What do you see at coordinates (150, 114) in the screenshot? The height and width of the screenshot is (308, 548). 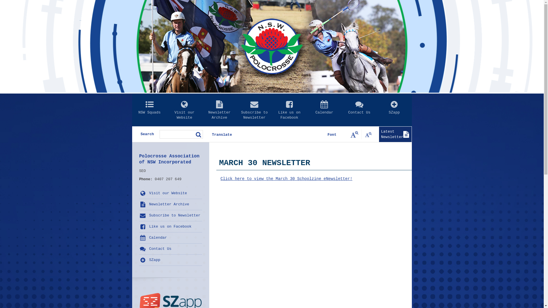 I see `NSW Squads` at bounding box center [150, 114].